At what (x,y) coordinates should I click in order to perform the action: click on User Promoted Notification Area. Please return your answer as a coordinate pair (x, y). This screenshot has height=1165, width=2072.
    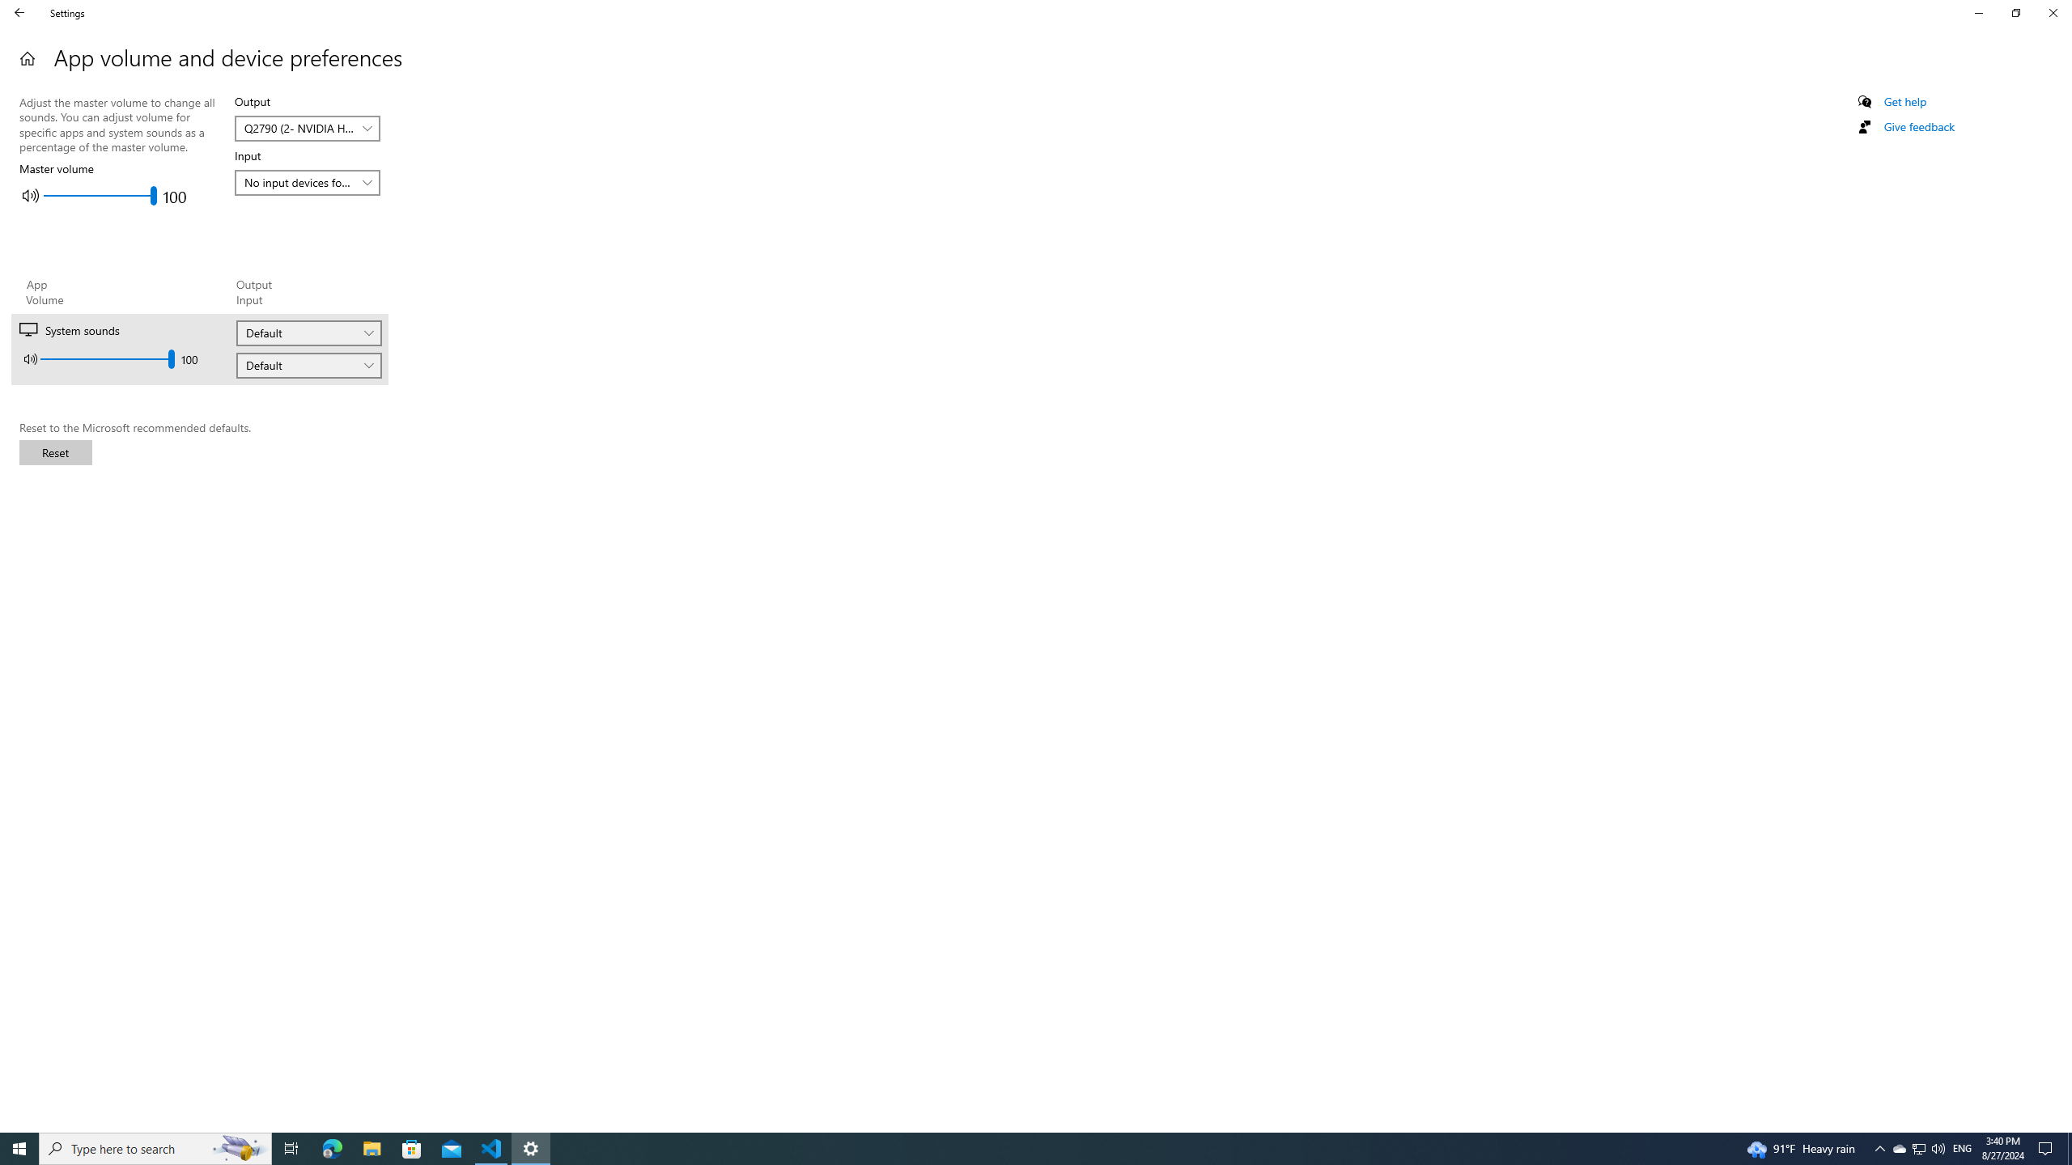
    Looking at the image, I should click on (1918, 1149).